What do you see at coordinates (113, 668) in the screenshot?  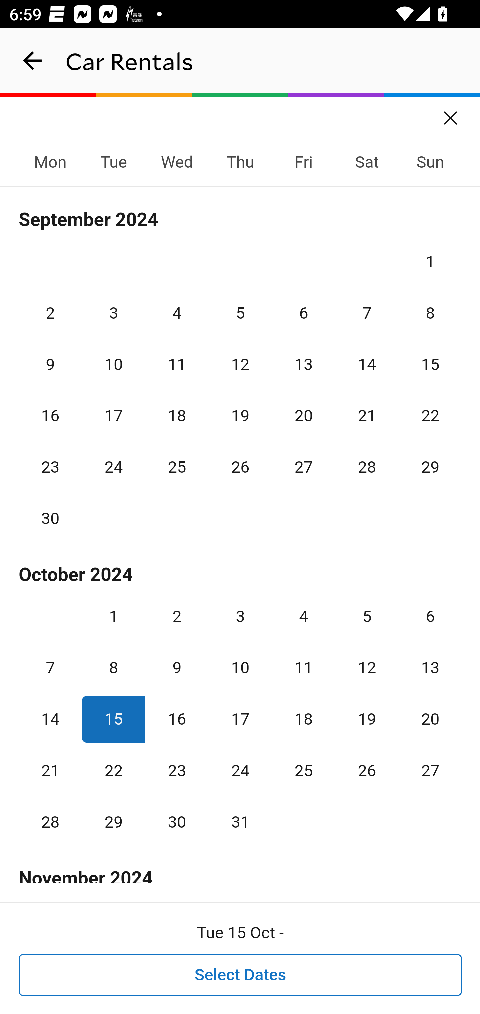 I see `8 October 2024` at bounding box center [113, 668].